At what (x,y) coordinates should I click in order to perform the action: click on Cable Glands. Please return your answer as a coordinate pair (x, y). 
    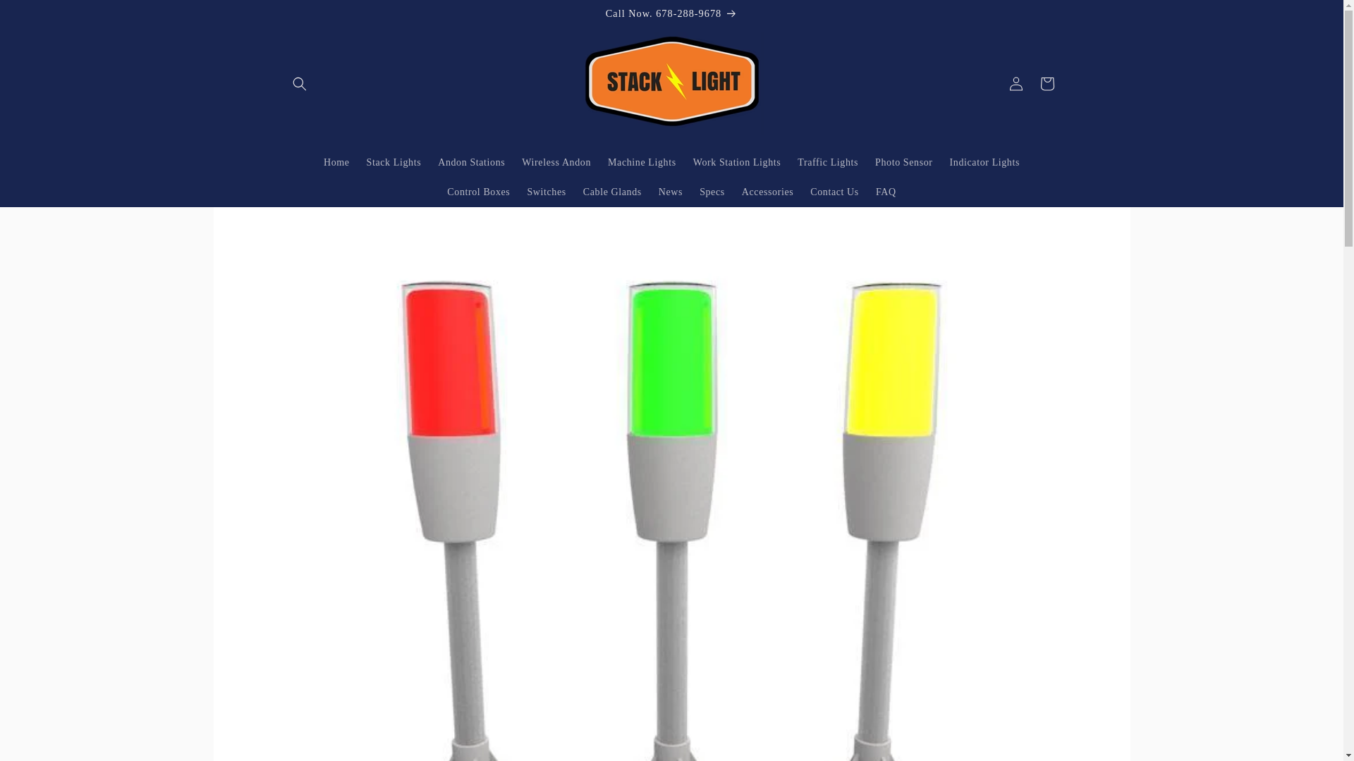
    Looking at the image, I should click on (612, 192).